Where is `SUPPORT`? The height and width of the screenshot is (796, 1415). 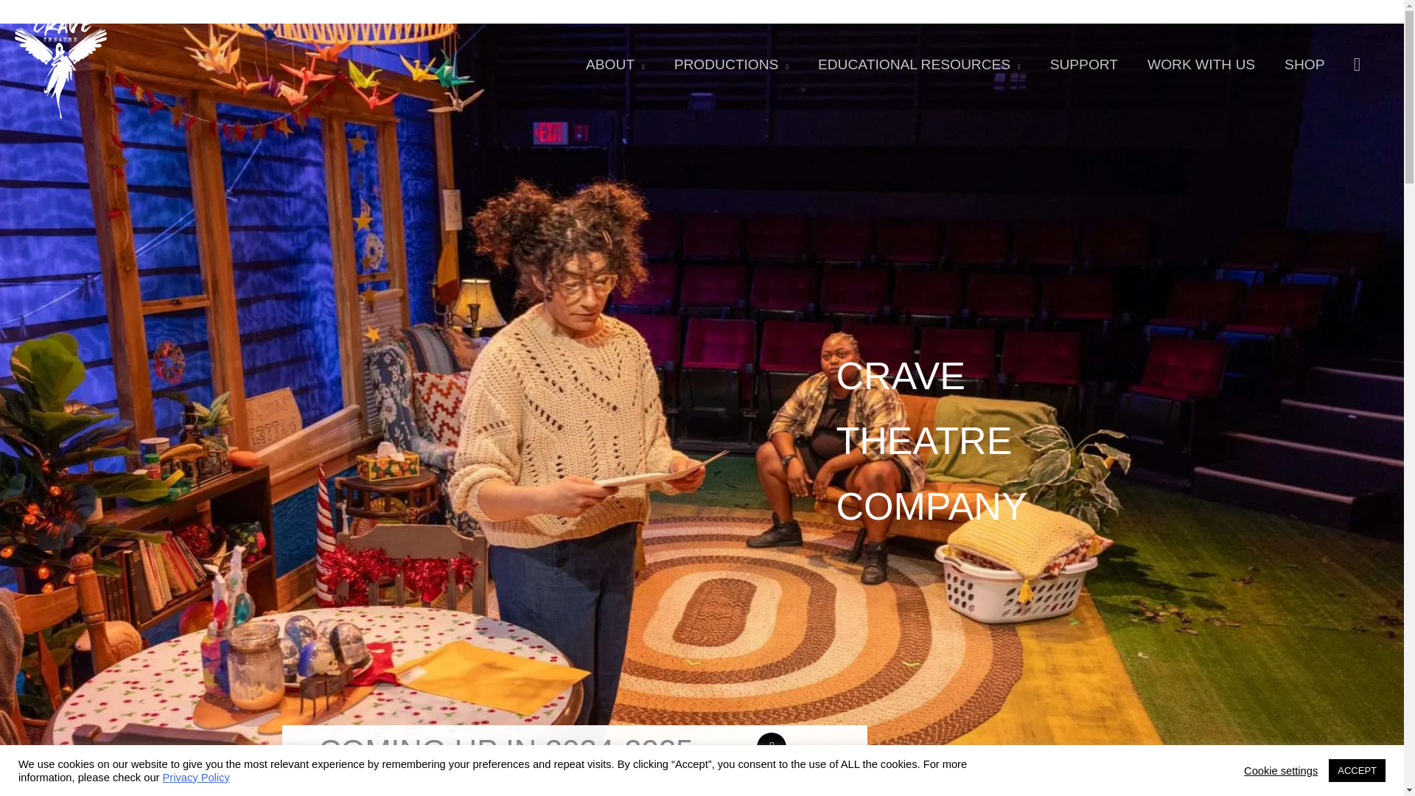 SUPPORT is located at coordinates (1084, 65).